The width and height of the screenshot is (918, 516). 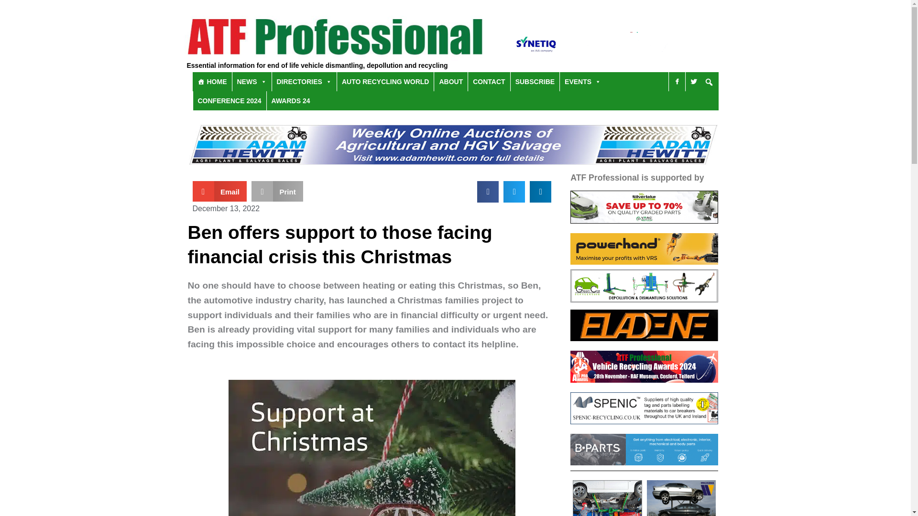 I want to click on NEWS, so click(x=251, y=82).